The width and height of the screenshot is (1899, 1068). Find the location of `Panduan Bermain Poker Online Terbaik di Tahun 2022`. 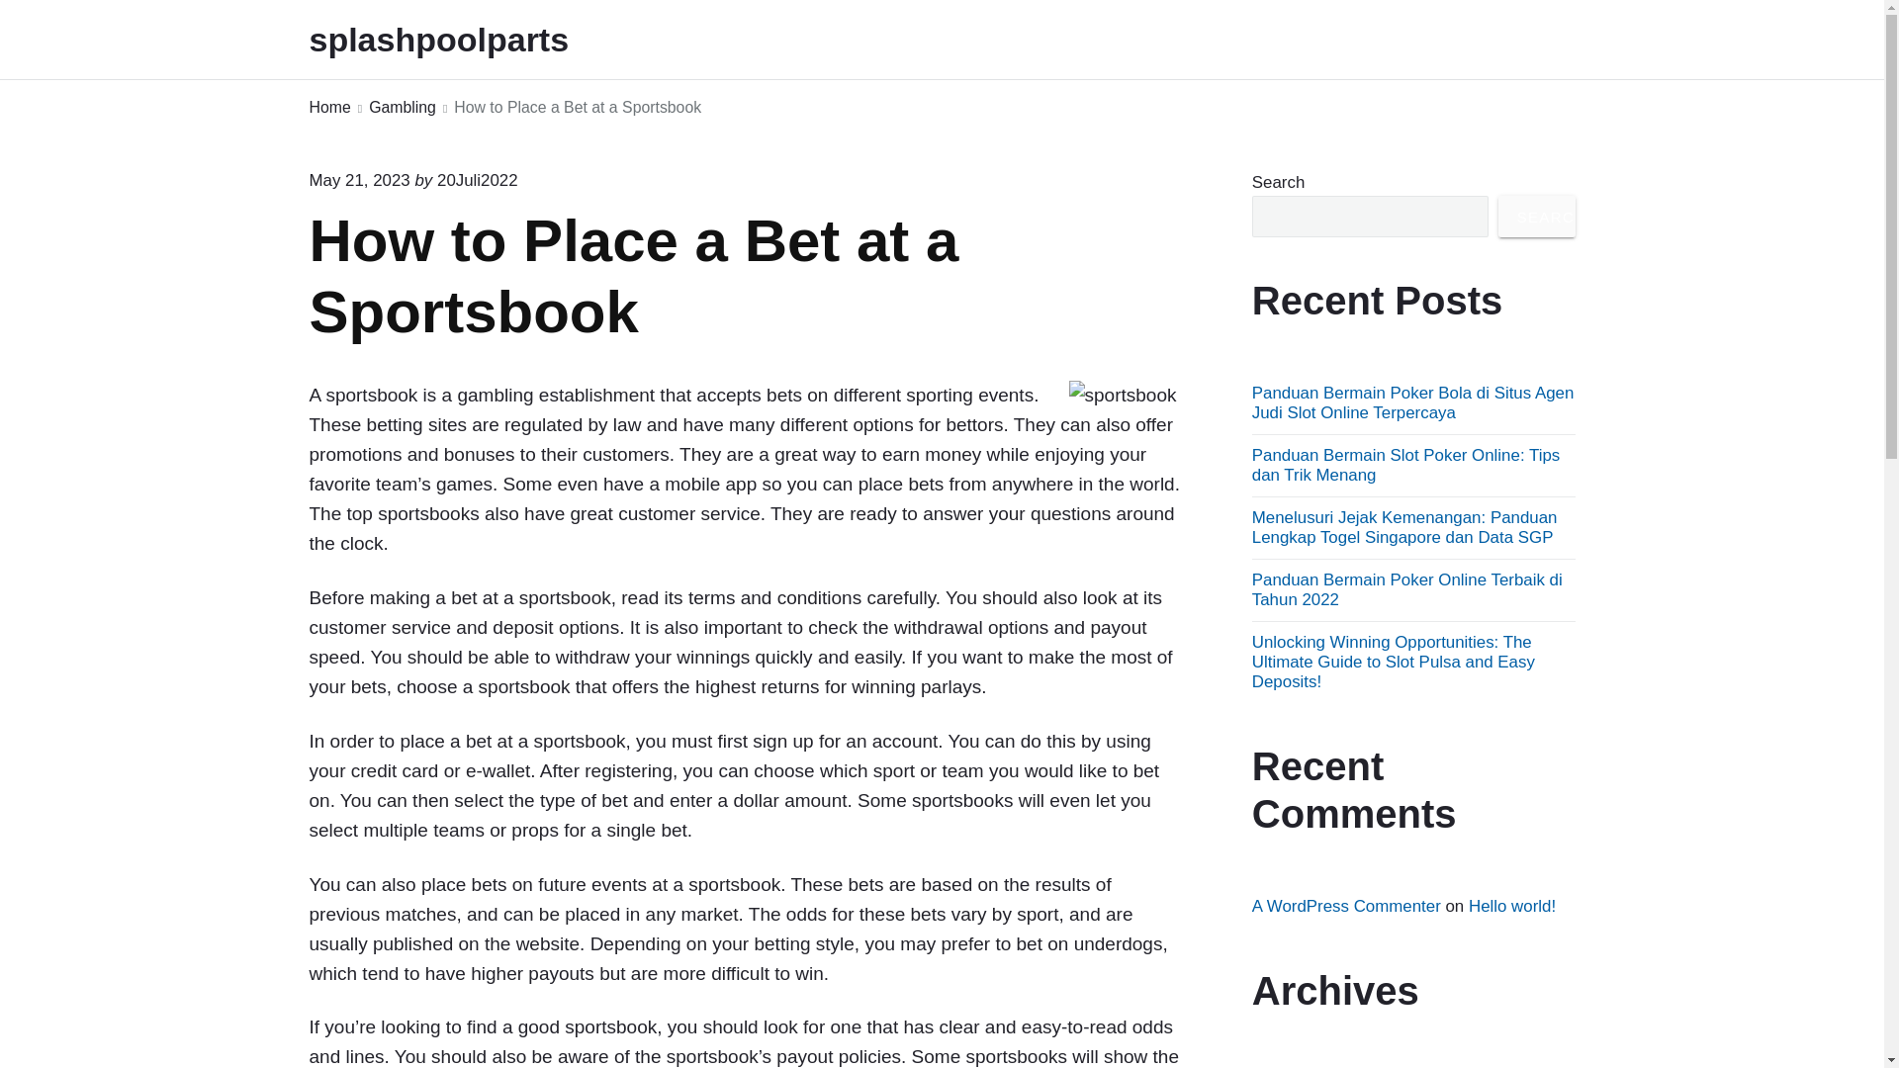

Panduan Bermain Poker Online Terbaik di Tahun 2022 is located at coordinates (1406, 589).